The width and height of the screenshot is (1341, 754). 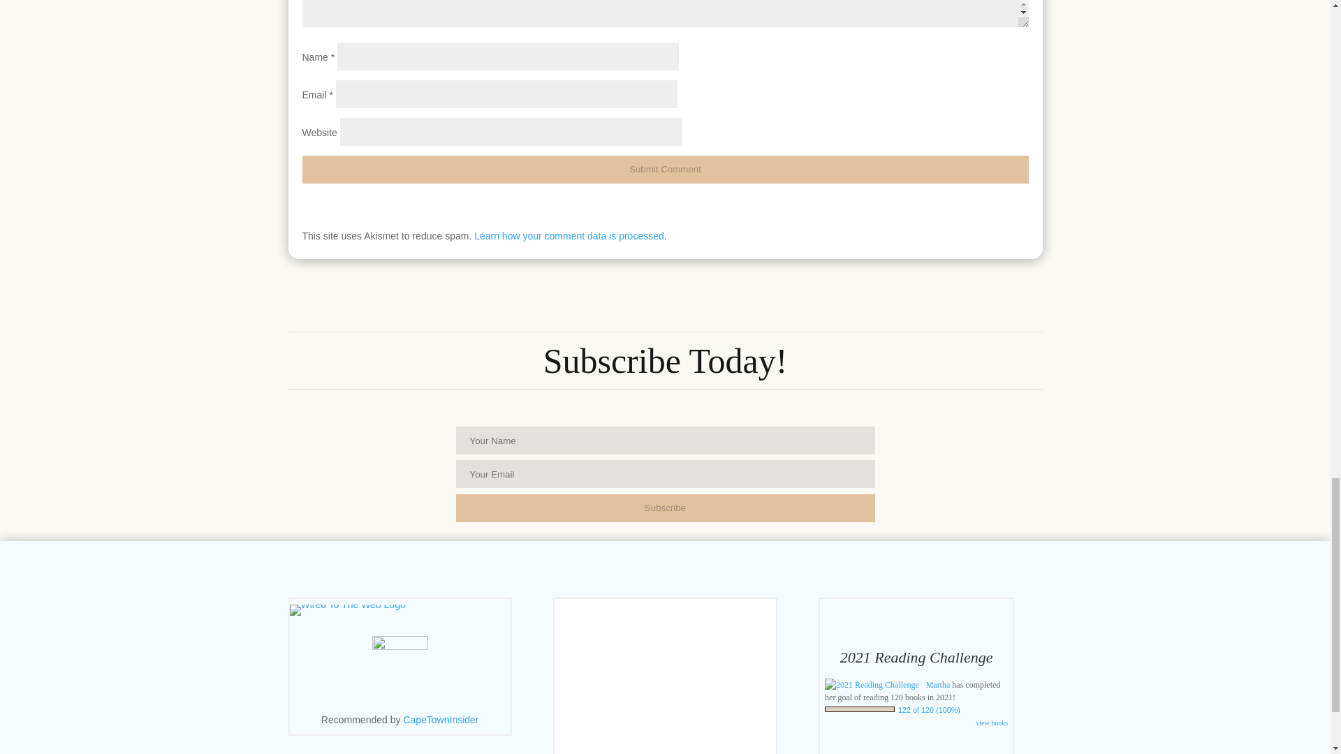 I want to click on Subscribe, so click(x=665, y=508).